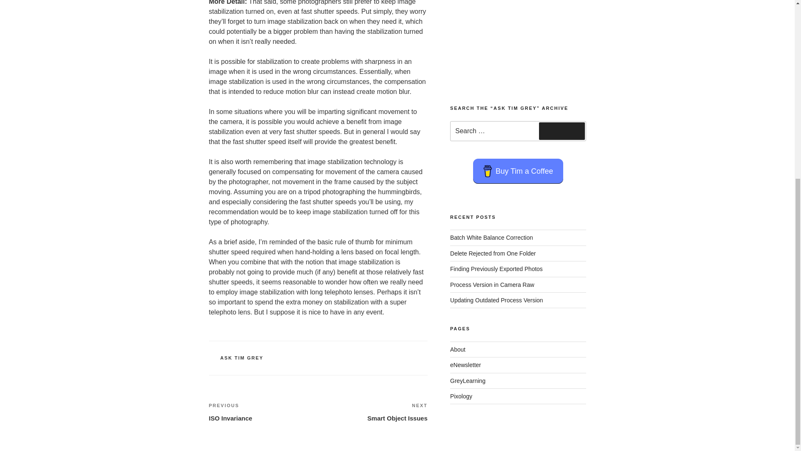 The width and height of the screenshot is (801, 451). Describe the element at coordinates (461, 396) in the screenshot. I see `Pixology` at that location.